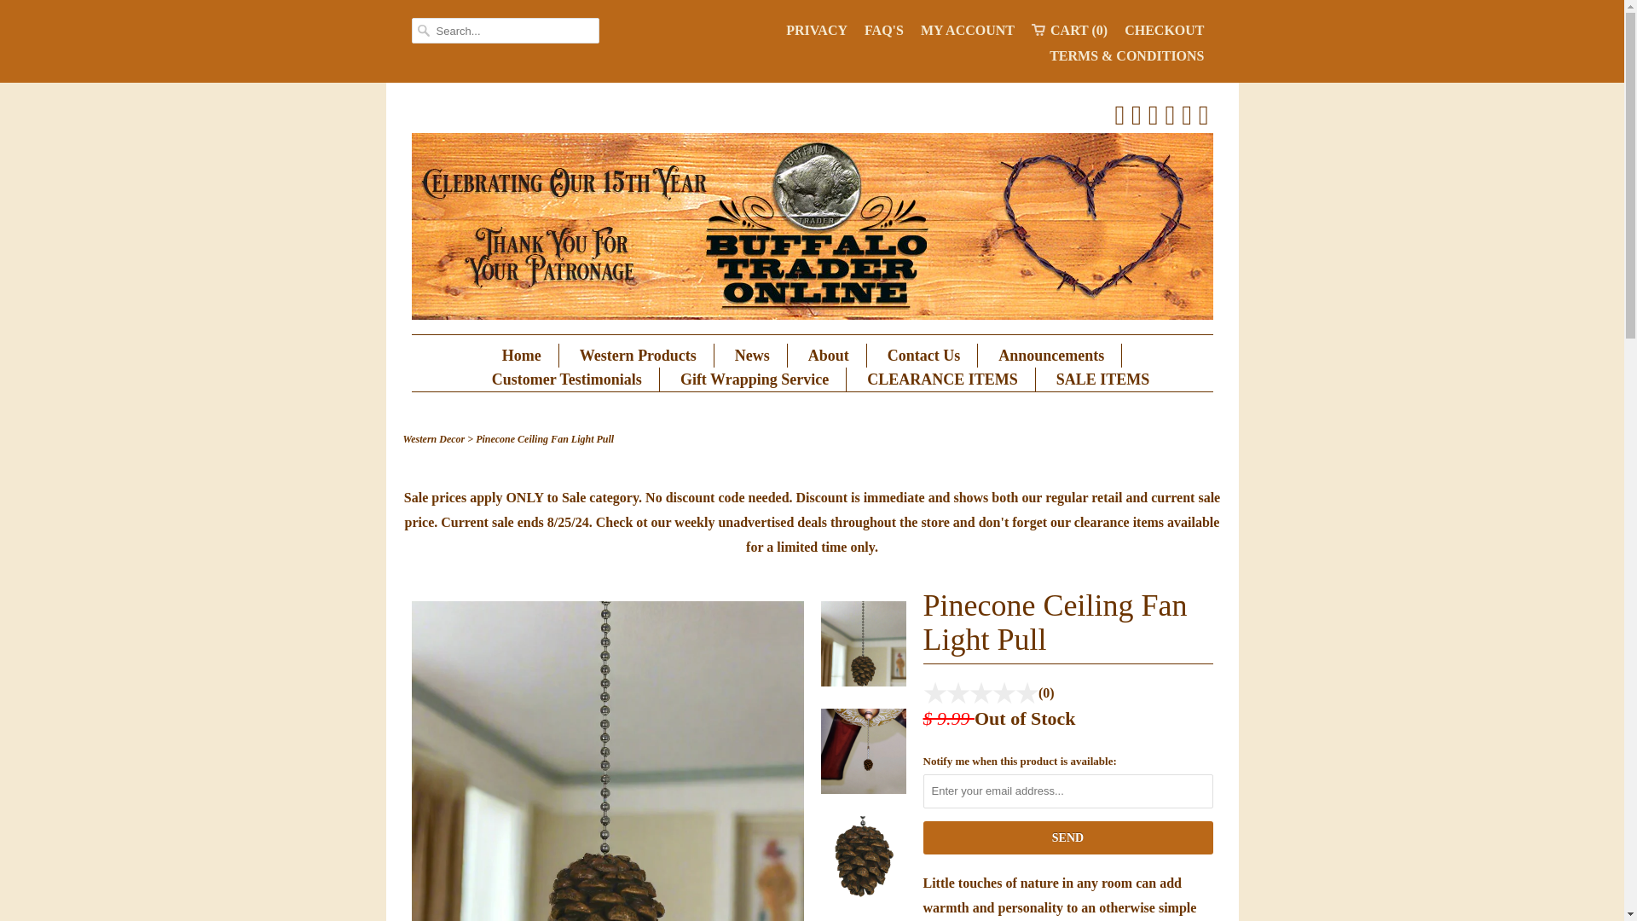  I want to click on Contact Us, so click(924, 355).